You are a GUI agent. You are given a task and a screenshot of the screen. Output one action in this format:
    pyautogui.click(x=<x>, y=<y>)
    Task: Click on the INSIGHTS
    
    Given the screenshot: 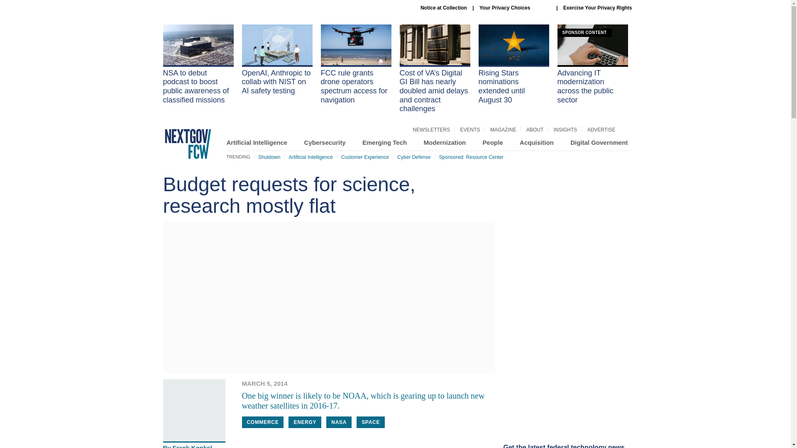 What is the action you would take?
    pyautogui.click(x=565, y=129)
    